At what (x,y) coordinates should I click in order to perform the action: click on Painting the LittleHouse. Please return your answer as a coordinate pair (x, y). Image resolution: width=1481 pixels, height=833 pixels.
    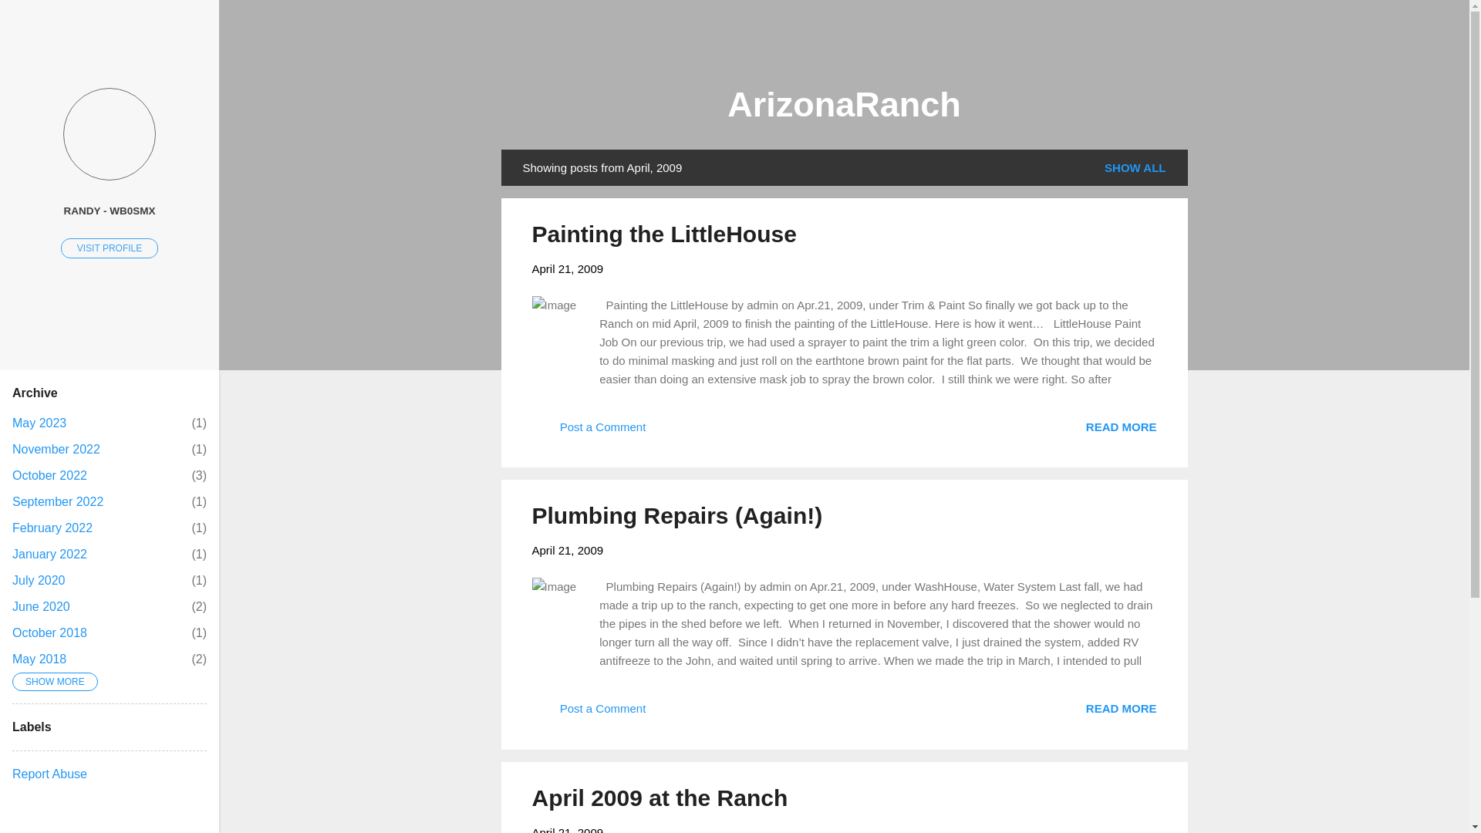
    Looking at the image, I should click on (1121, 426).